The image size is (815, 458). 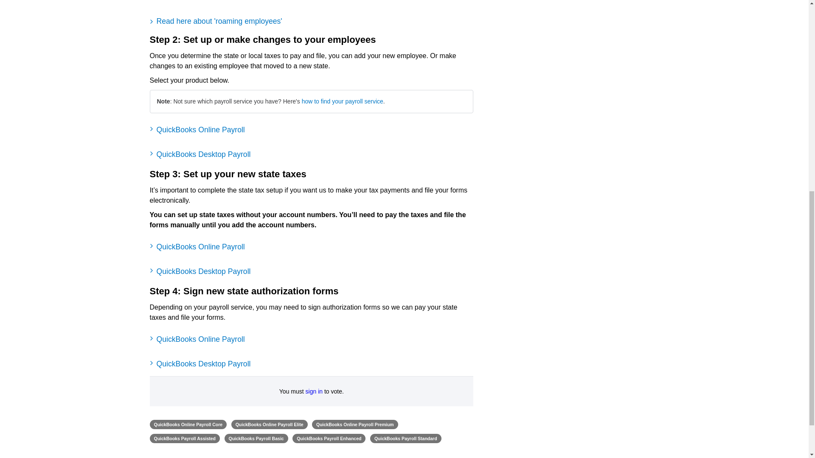 What do you see at coordinates (311, 271) in the screenshot?
I see `QuickBooks Desktop Payroll` at bounding box center [311, 271].